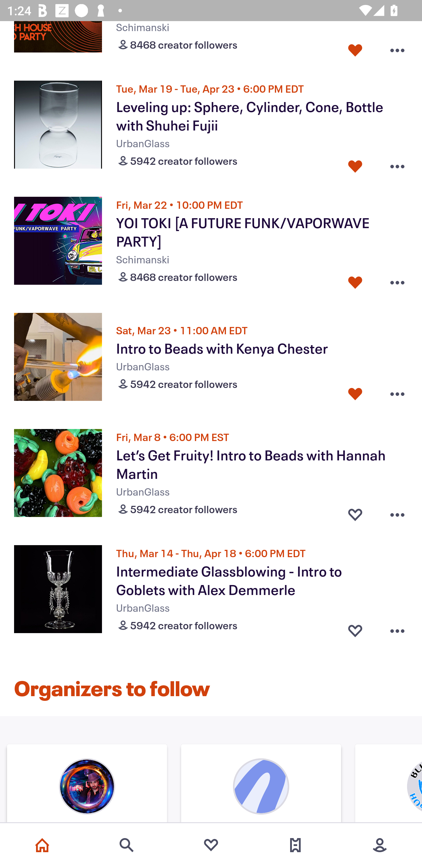 Image resolution: width=422 pixels, height=868 pixels. Describe the element at coordinates (261, 784) in the screenshot. I see `Organizer's image ( QUEENS ) NIGHTCLUB` at that location.